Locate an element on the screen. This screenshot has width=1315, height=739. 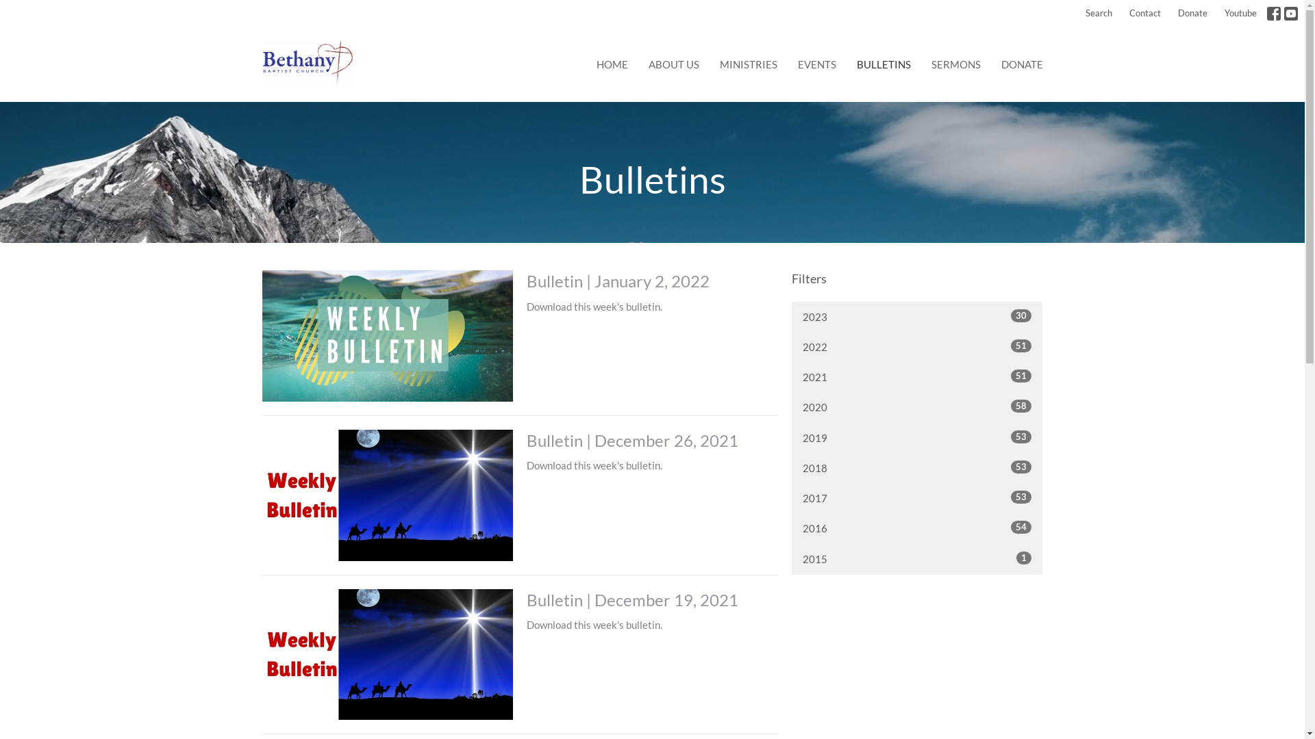
EVENTS is located at coordinates (816, 64).